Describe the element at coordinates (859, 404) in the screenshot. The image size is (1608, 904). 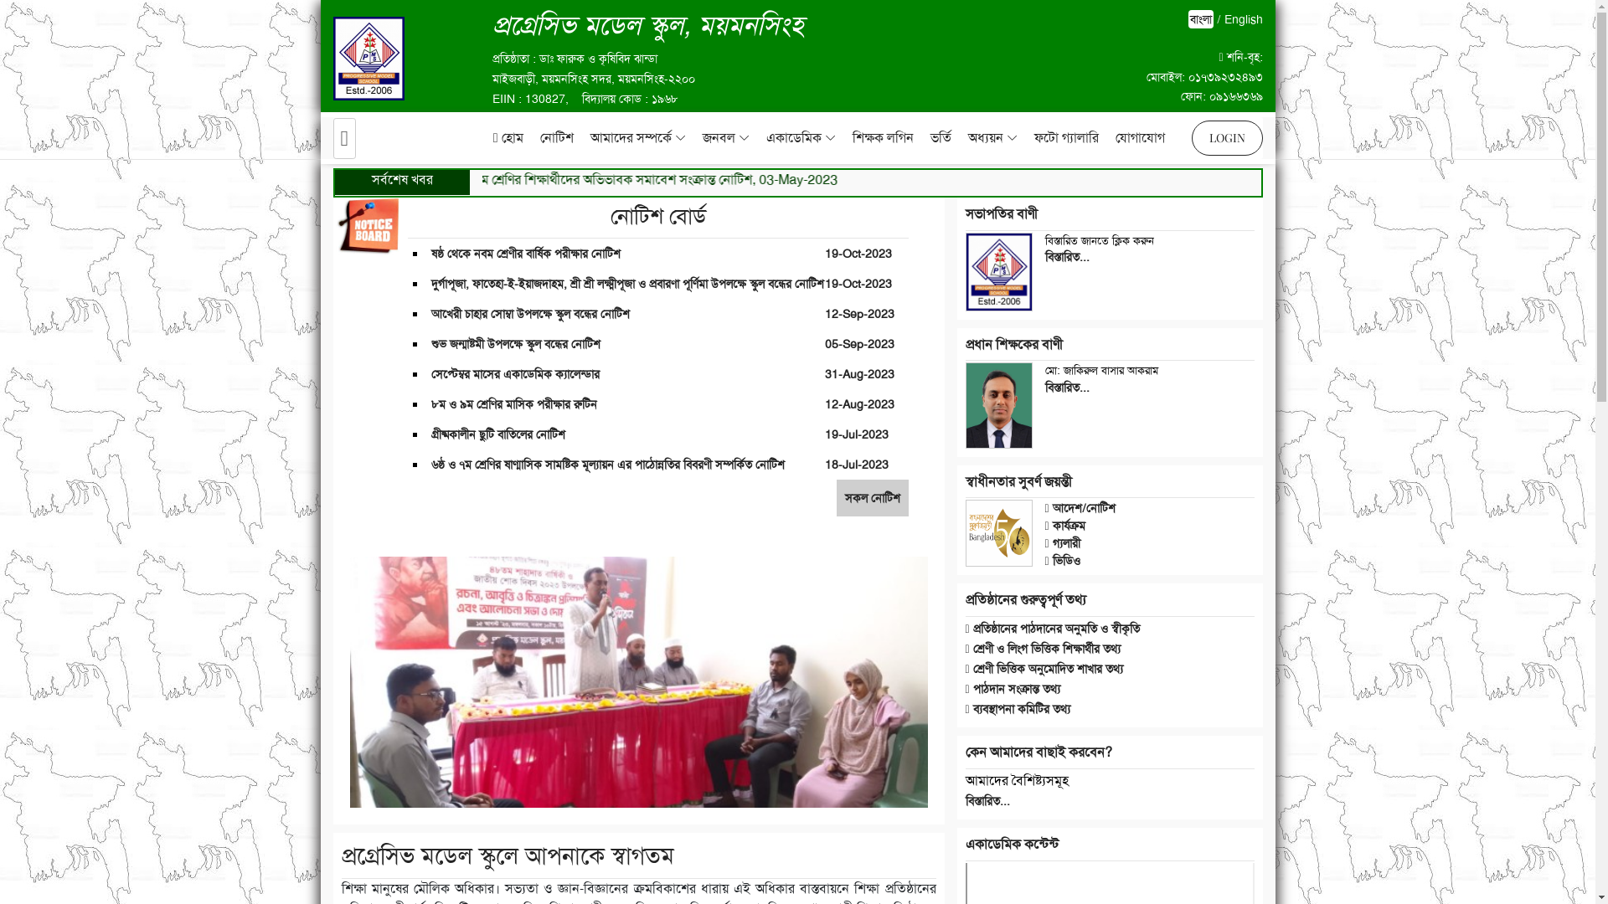
I see `12-Aug-2023` at that location.